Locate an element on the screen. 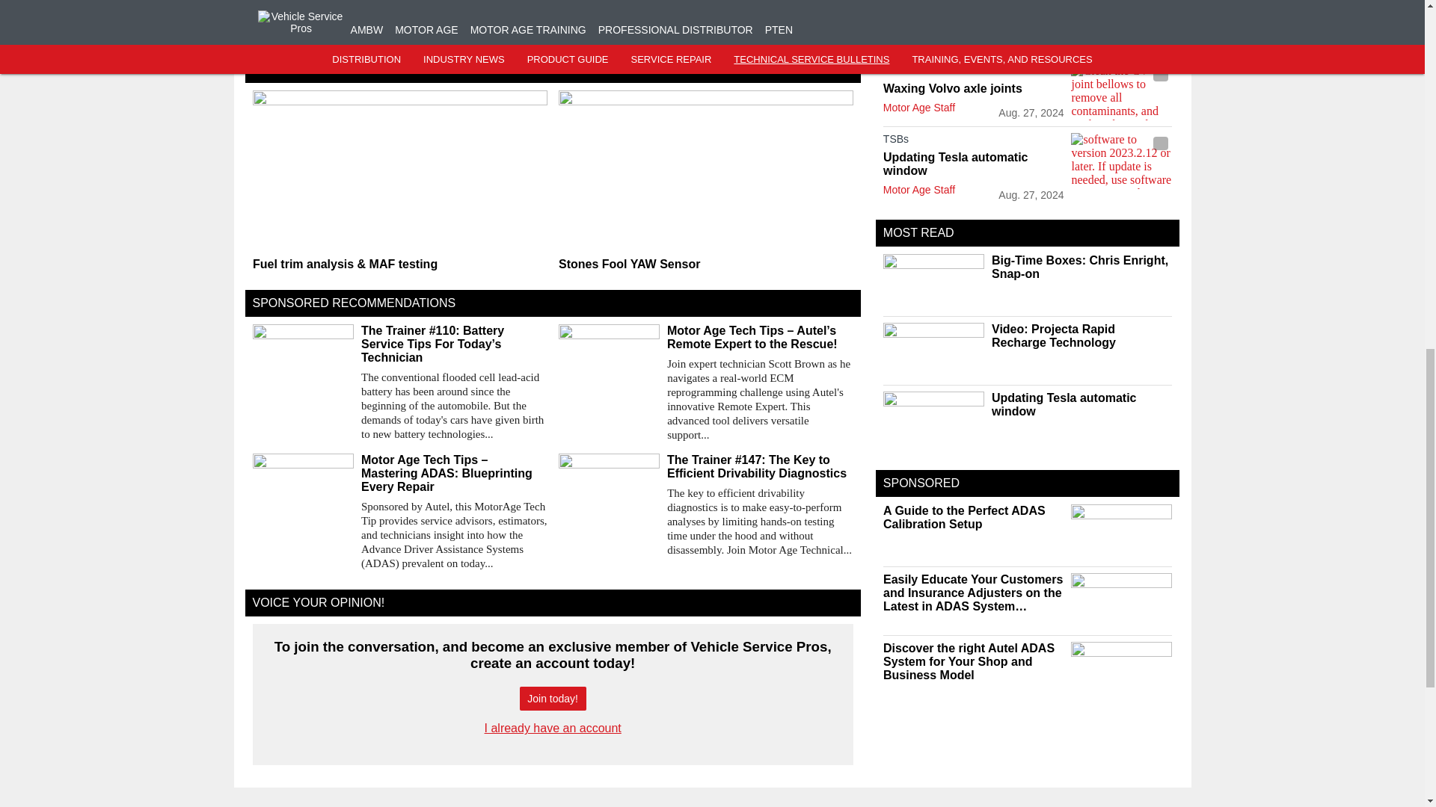 The width and height of the screenshot is (1436, 807). Waxing Volvo axle joints is located at coordinates (973, 89).